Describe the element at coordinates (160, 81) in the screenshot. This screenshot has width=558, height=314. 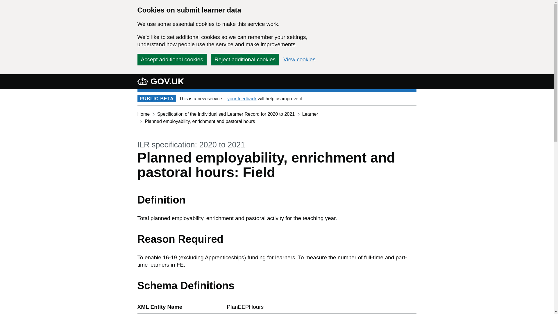
I see `Go to the GOV.UK homepage` at that location.